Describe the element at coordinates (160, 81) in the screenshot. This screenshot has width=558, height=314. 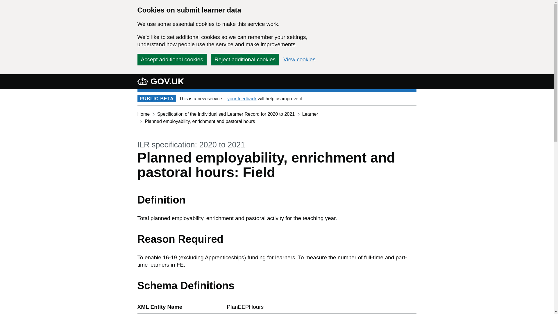
I see `Go to the GOV.UK homepage` at that location.